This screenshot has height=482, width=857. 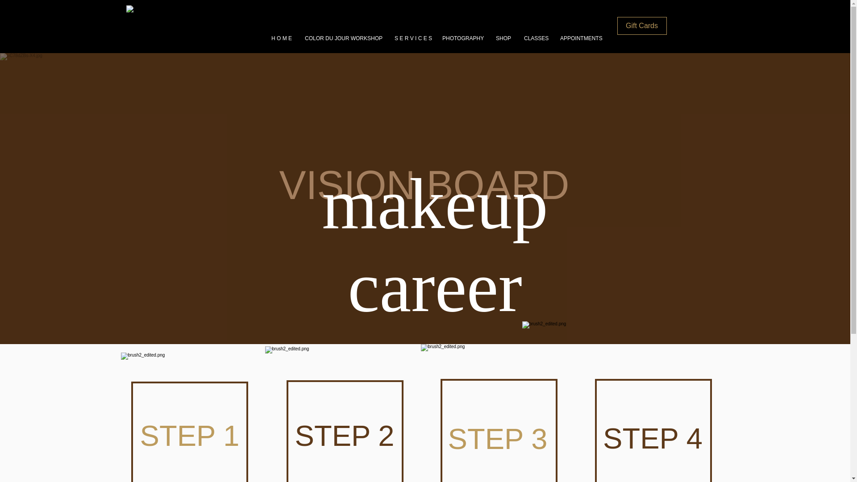 I want to click on SHOP, so click(x=503, y=38).